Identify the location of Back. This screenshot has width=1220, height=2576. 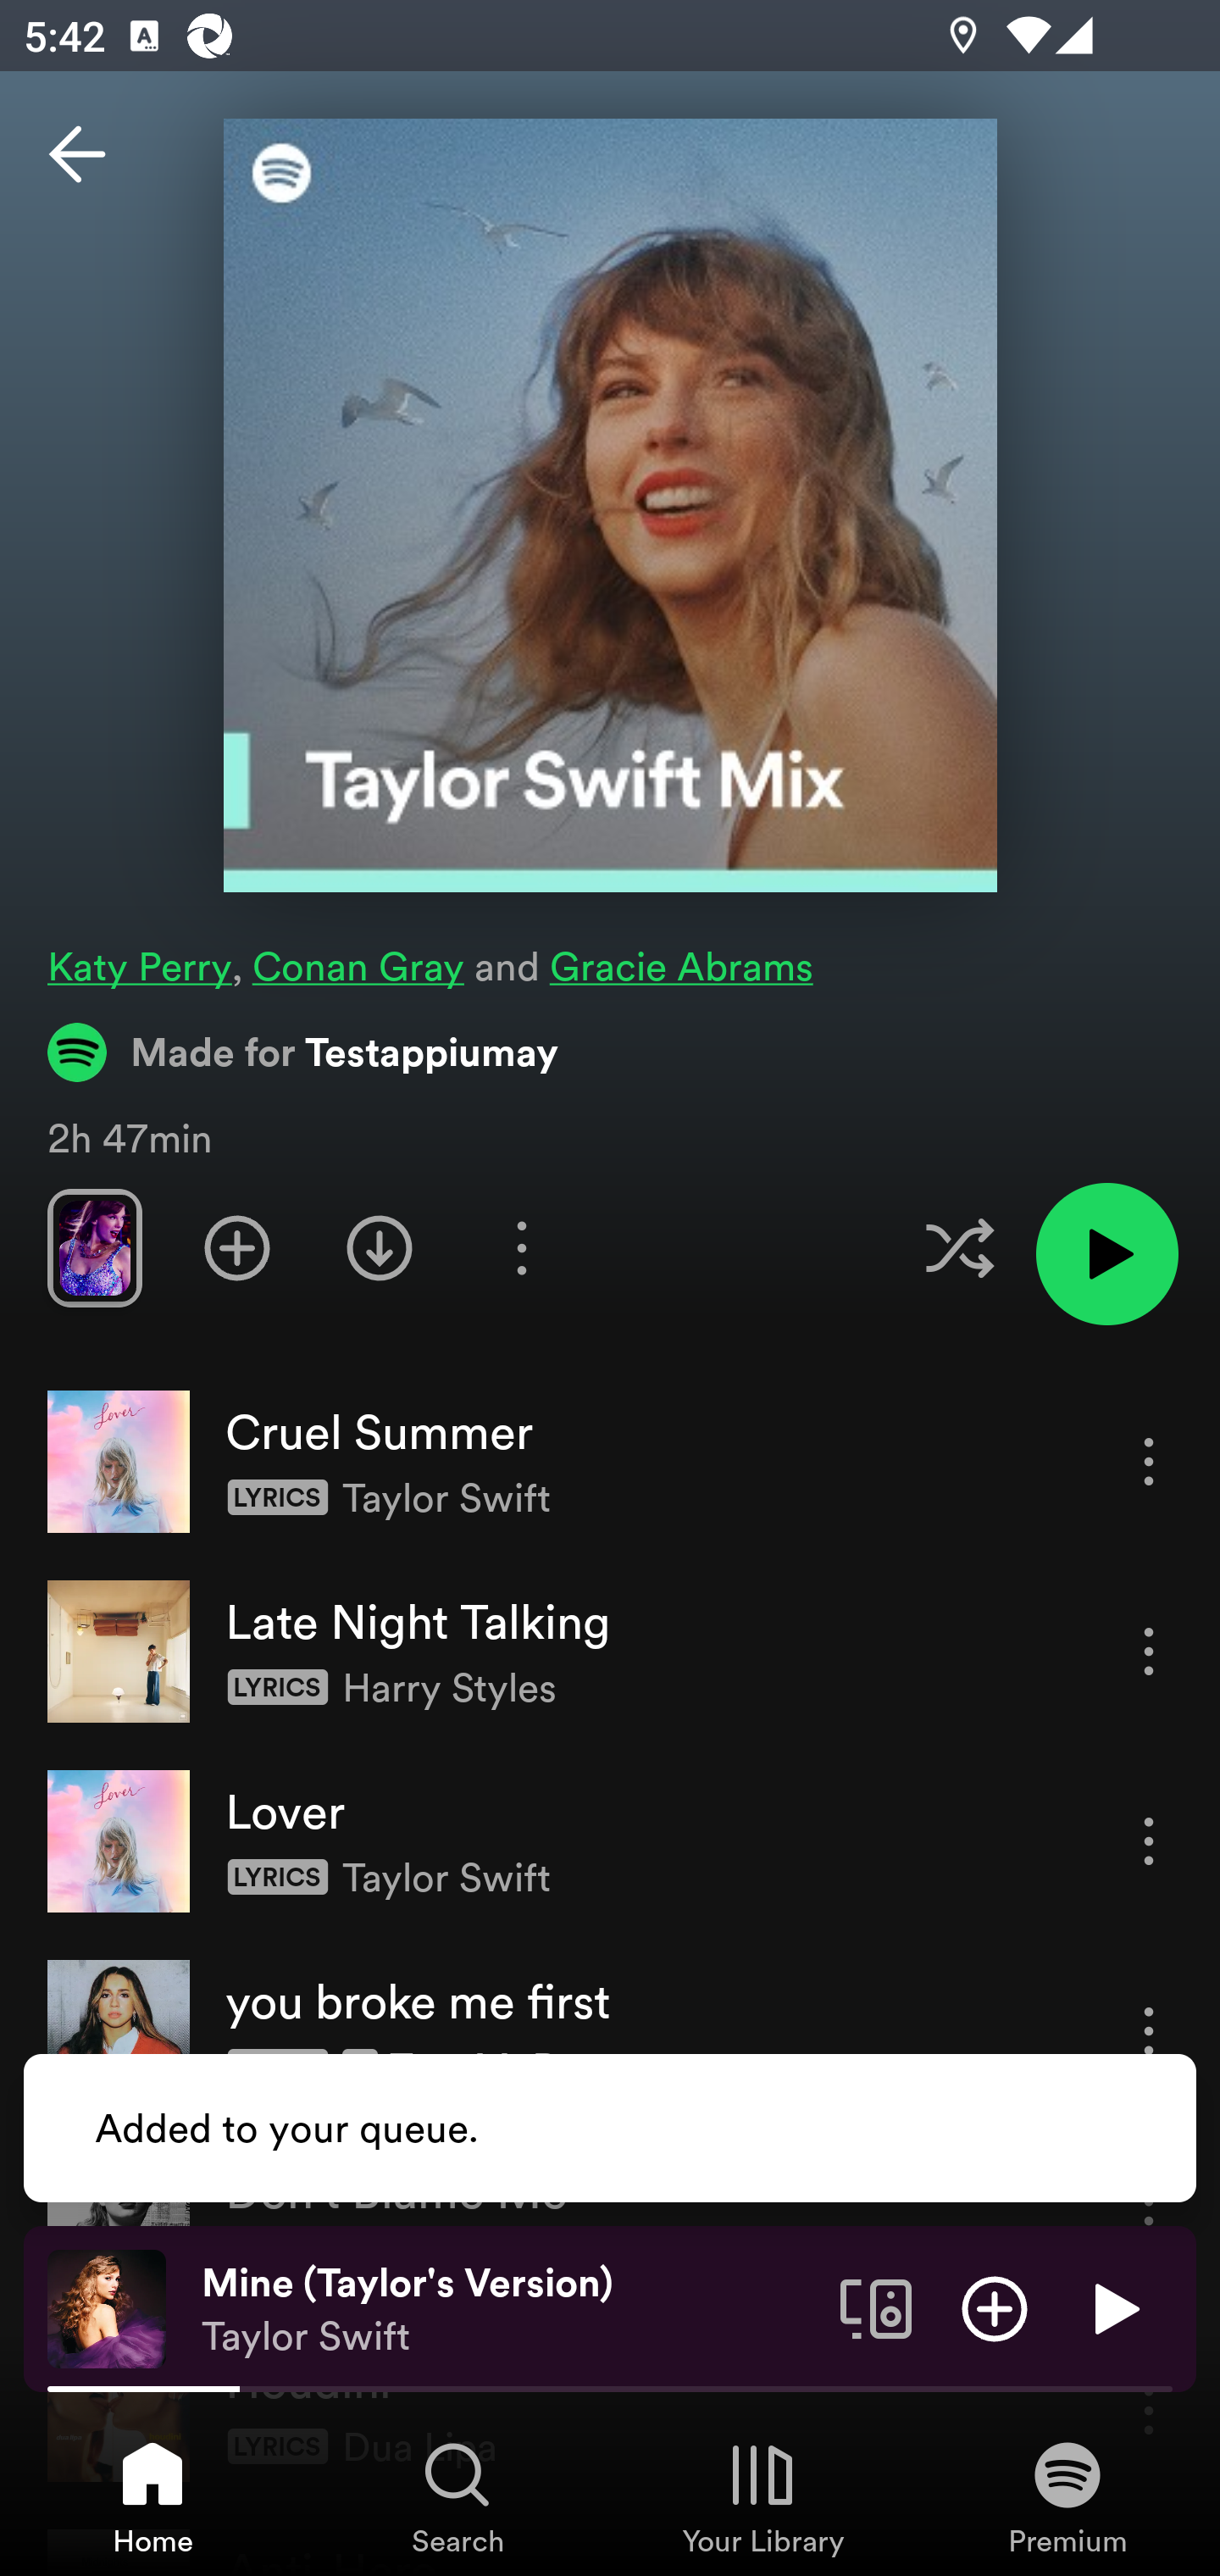
(77, 154).